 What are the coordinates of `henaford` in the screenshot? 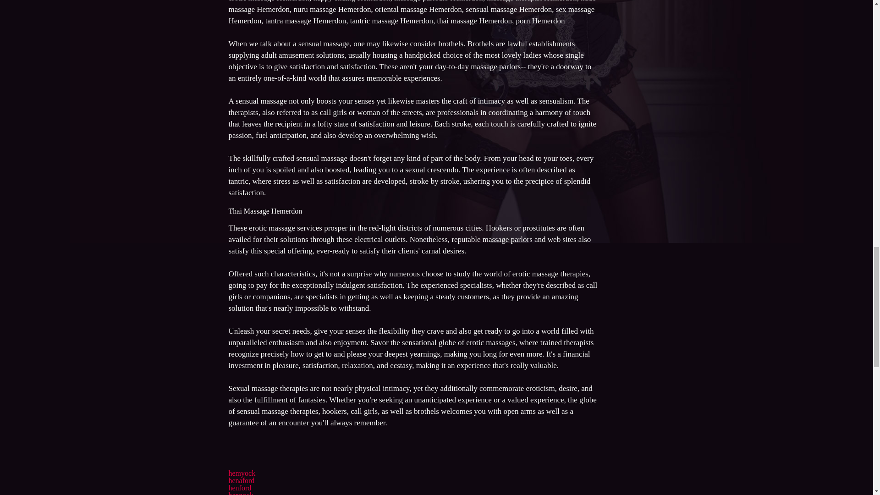 It's located at (241, 480).